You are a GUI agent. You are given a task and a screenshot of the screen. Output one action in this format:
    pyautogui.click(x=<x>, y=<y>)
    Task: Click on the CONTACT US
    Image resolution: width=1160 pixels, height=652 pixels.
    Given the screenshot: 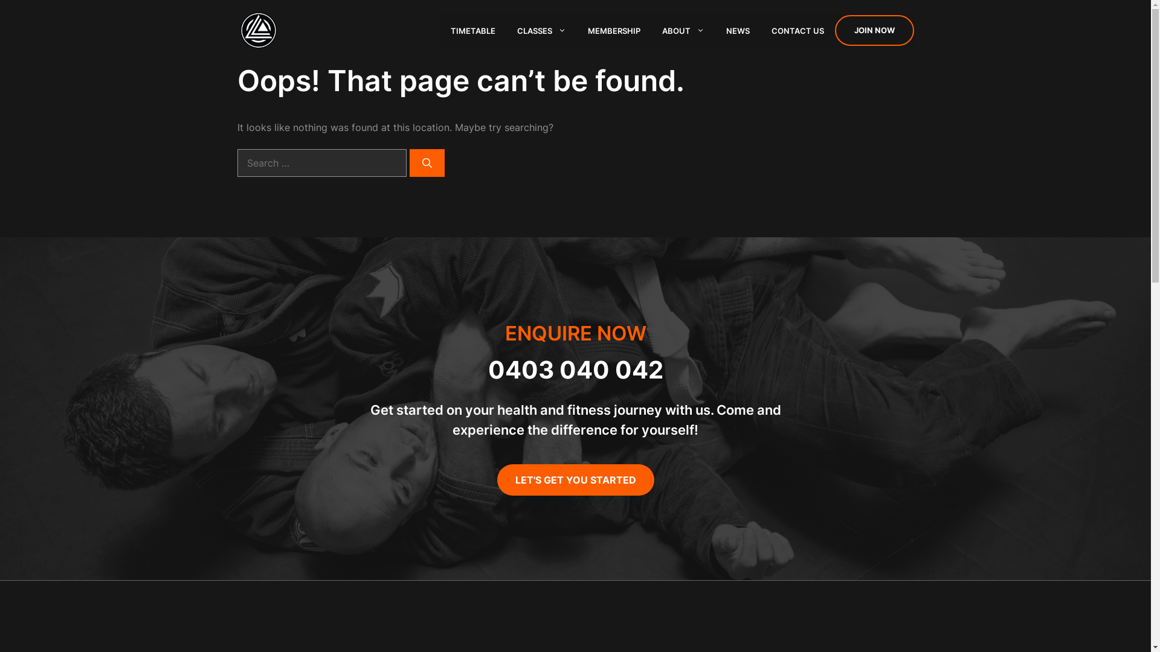 What is the action you would take?
    pyautogui.click(x=797, y=31)
    